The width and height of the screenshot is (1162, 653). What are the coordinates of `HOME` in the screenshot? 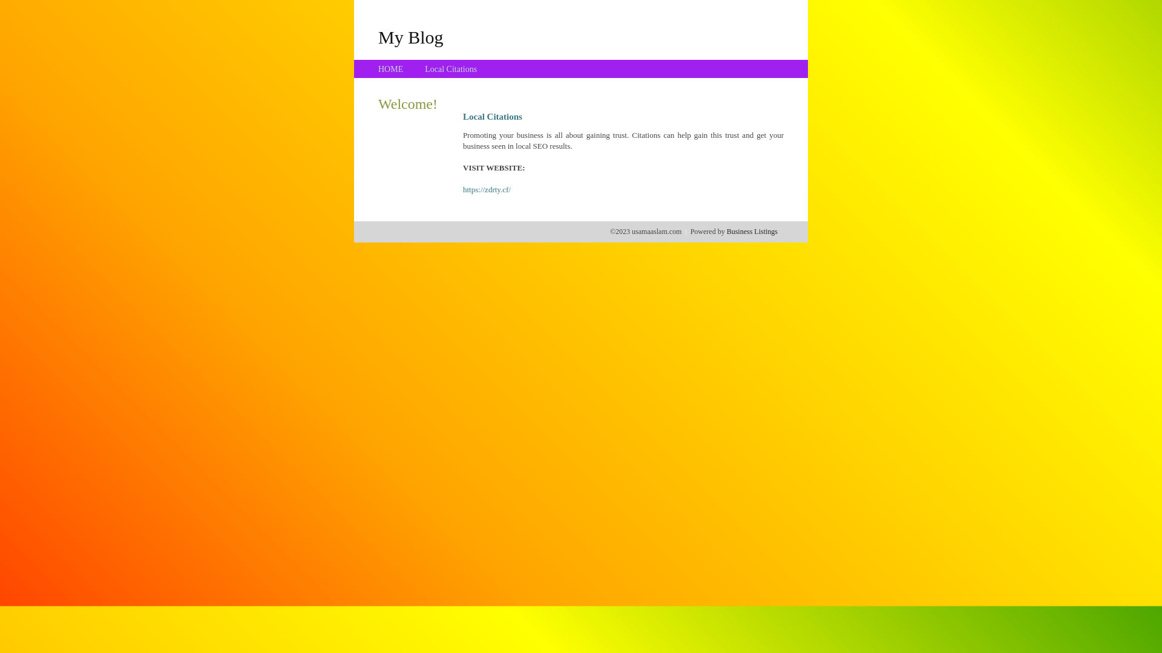 It's located at (391, 69).